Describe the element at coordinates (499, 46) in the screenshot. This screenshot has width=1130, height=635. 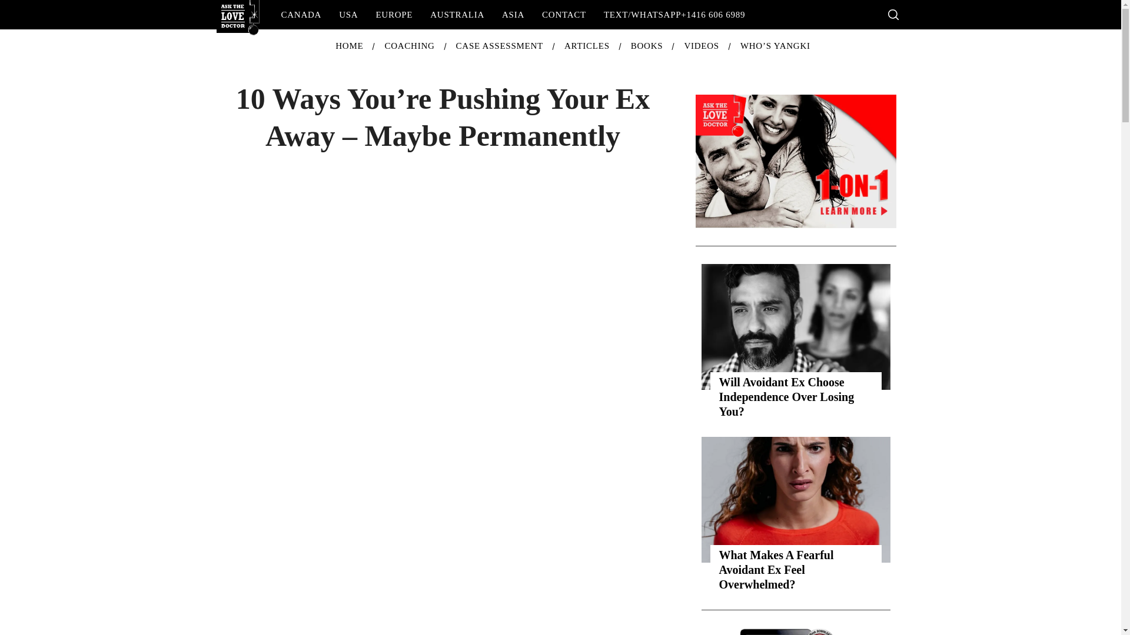
I see `CASE ASSESSMENT` at that location.